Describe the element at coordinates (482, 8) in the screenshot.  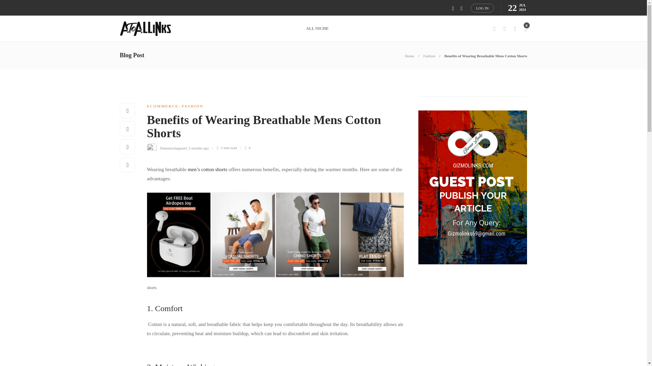
I see `LOG IN` at that location.